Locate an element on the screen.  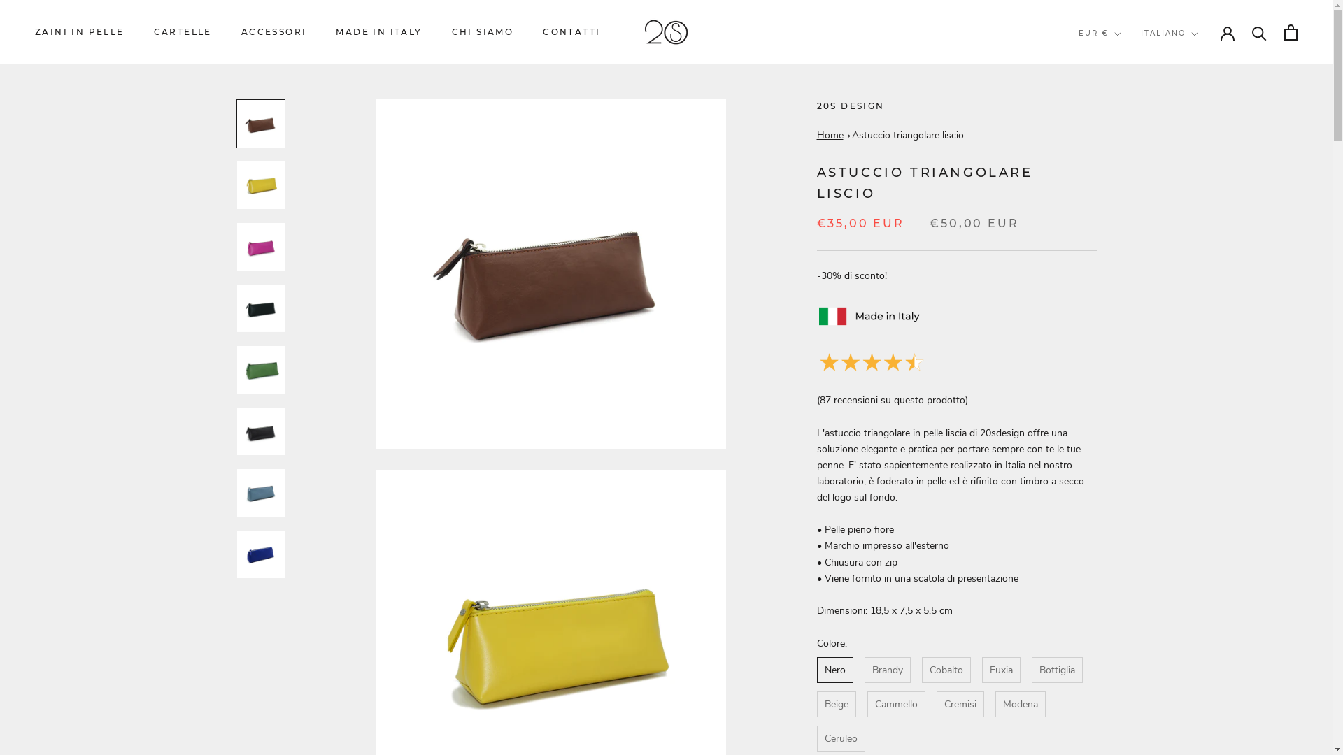
BZD is located at coordinates (1123, 377).